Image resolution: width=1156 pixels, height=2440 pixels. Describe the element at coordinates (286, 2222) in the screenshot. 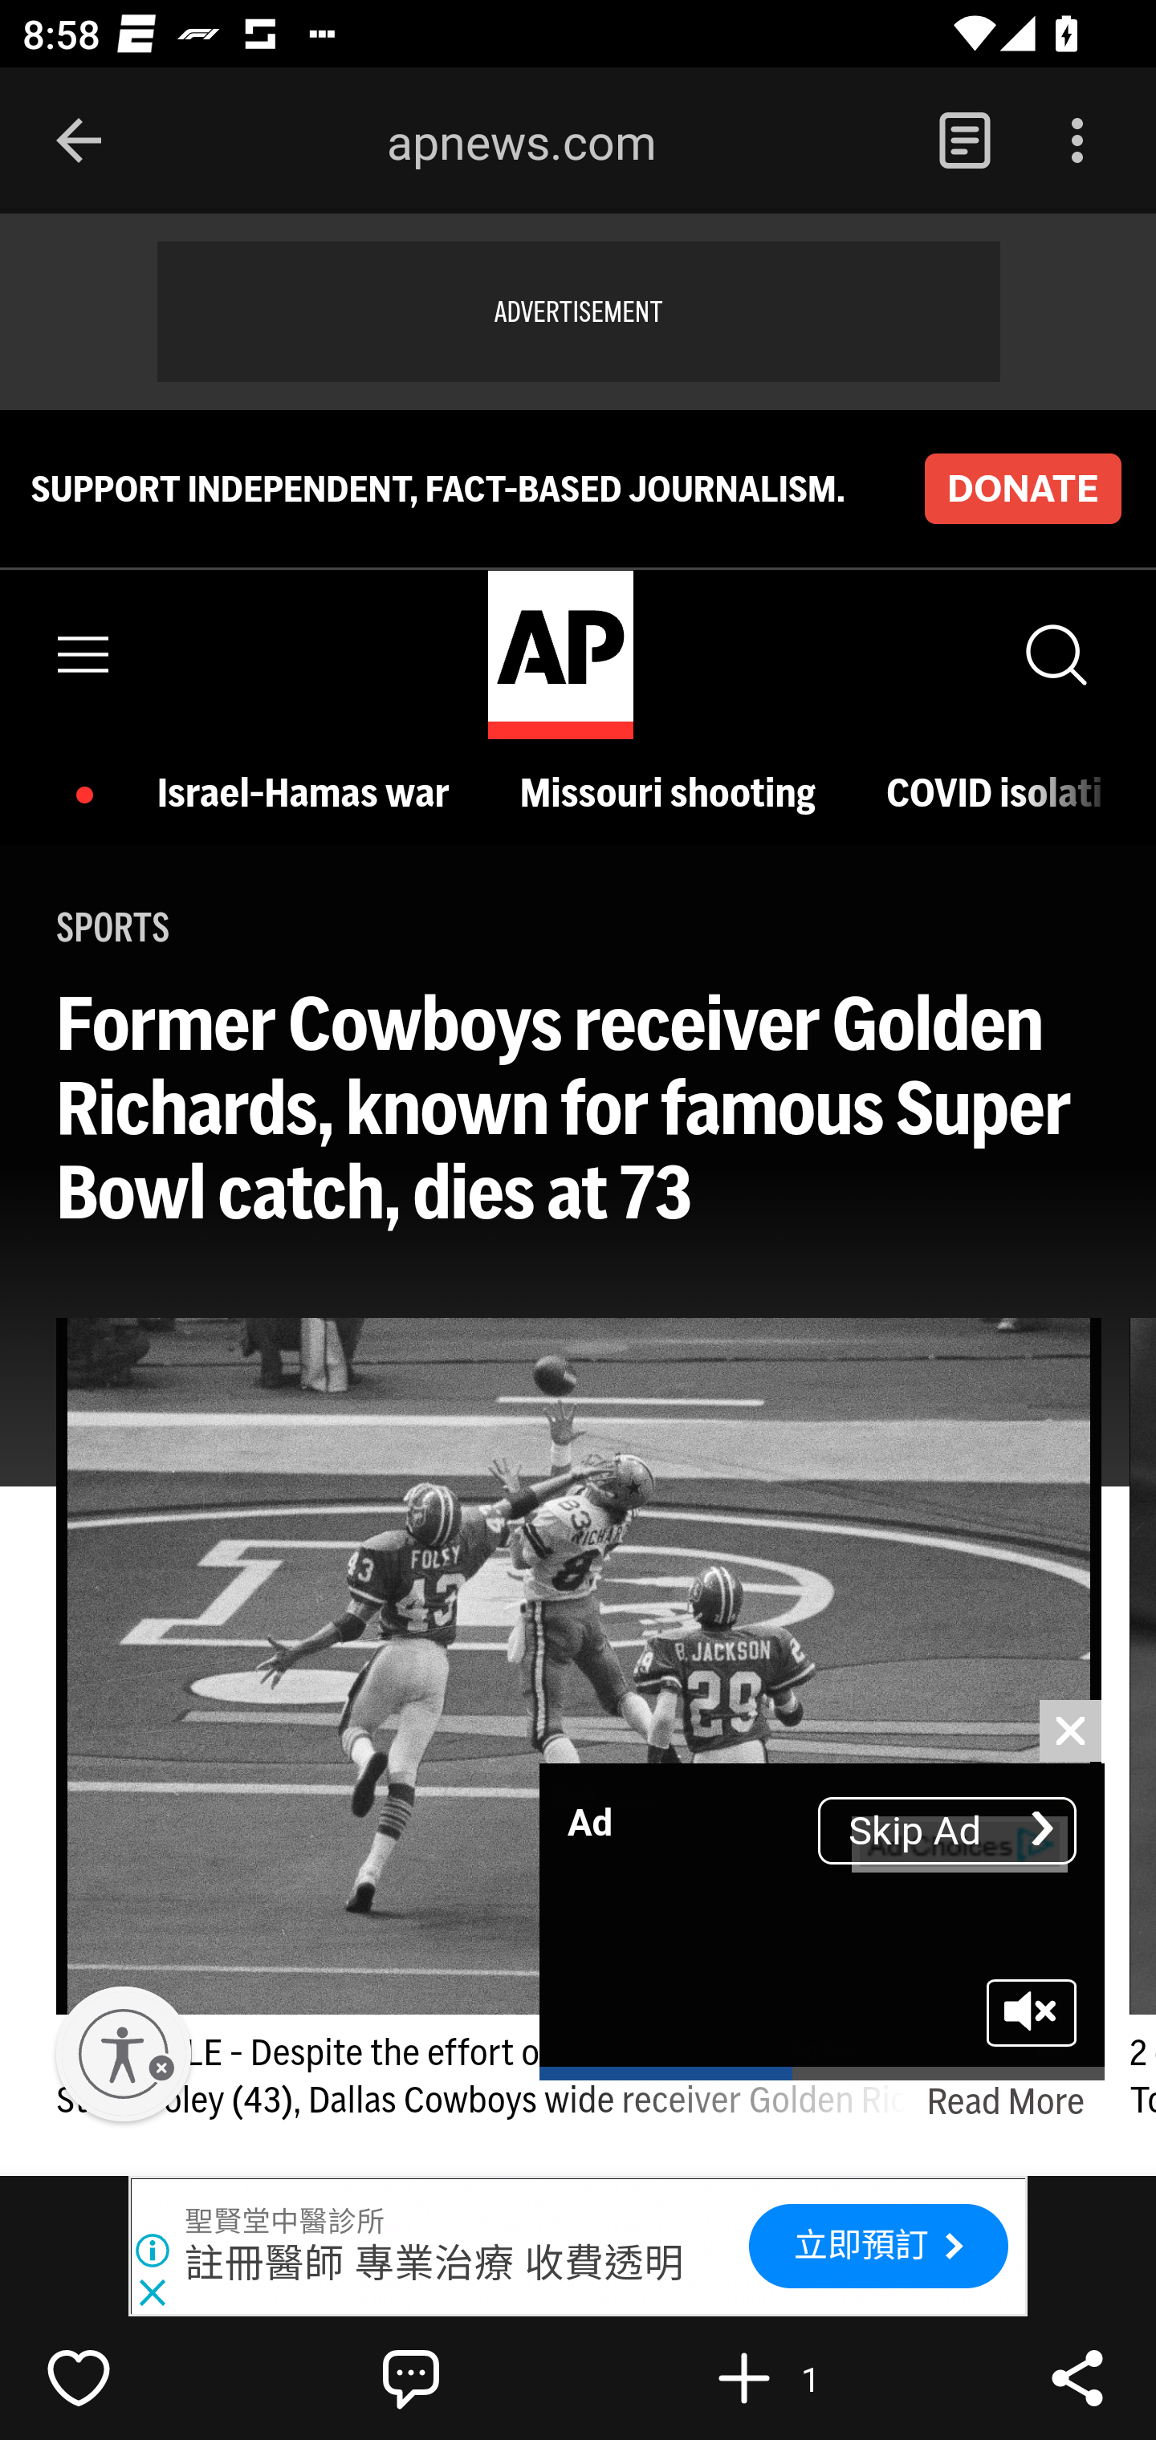

I see `聖賢堂中醫診所` at that location.